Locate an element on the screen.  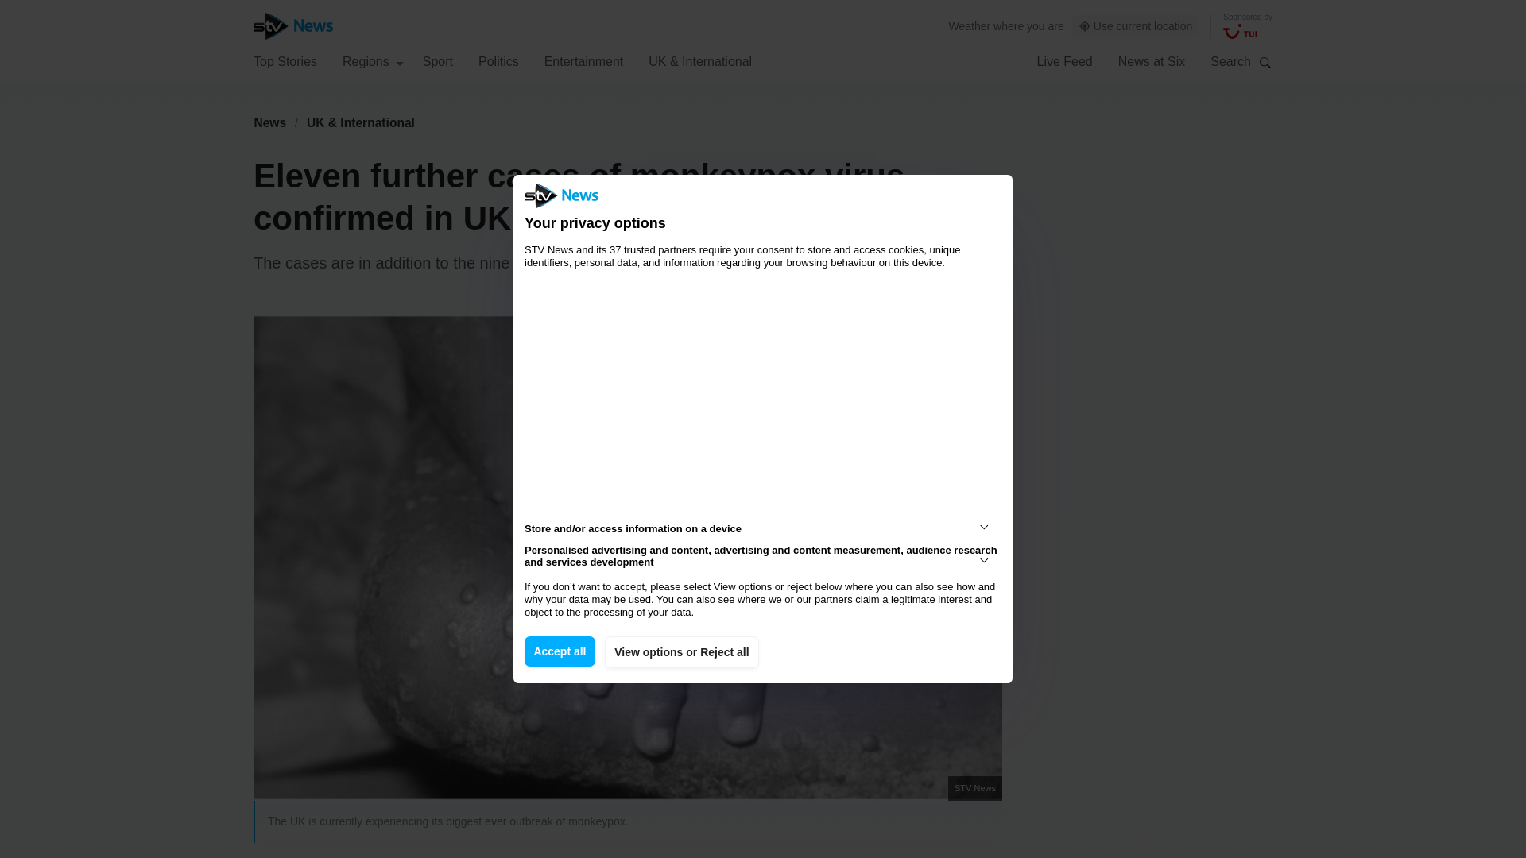
Search is located at coordinates (1265, 62).